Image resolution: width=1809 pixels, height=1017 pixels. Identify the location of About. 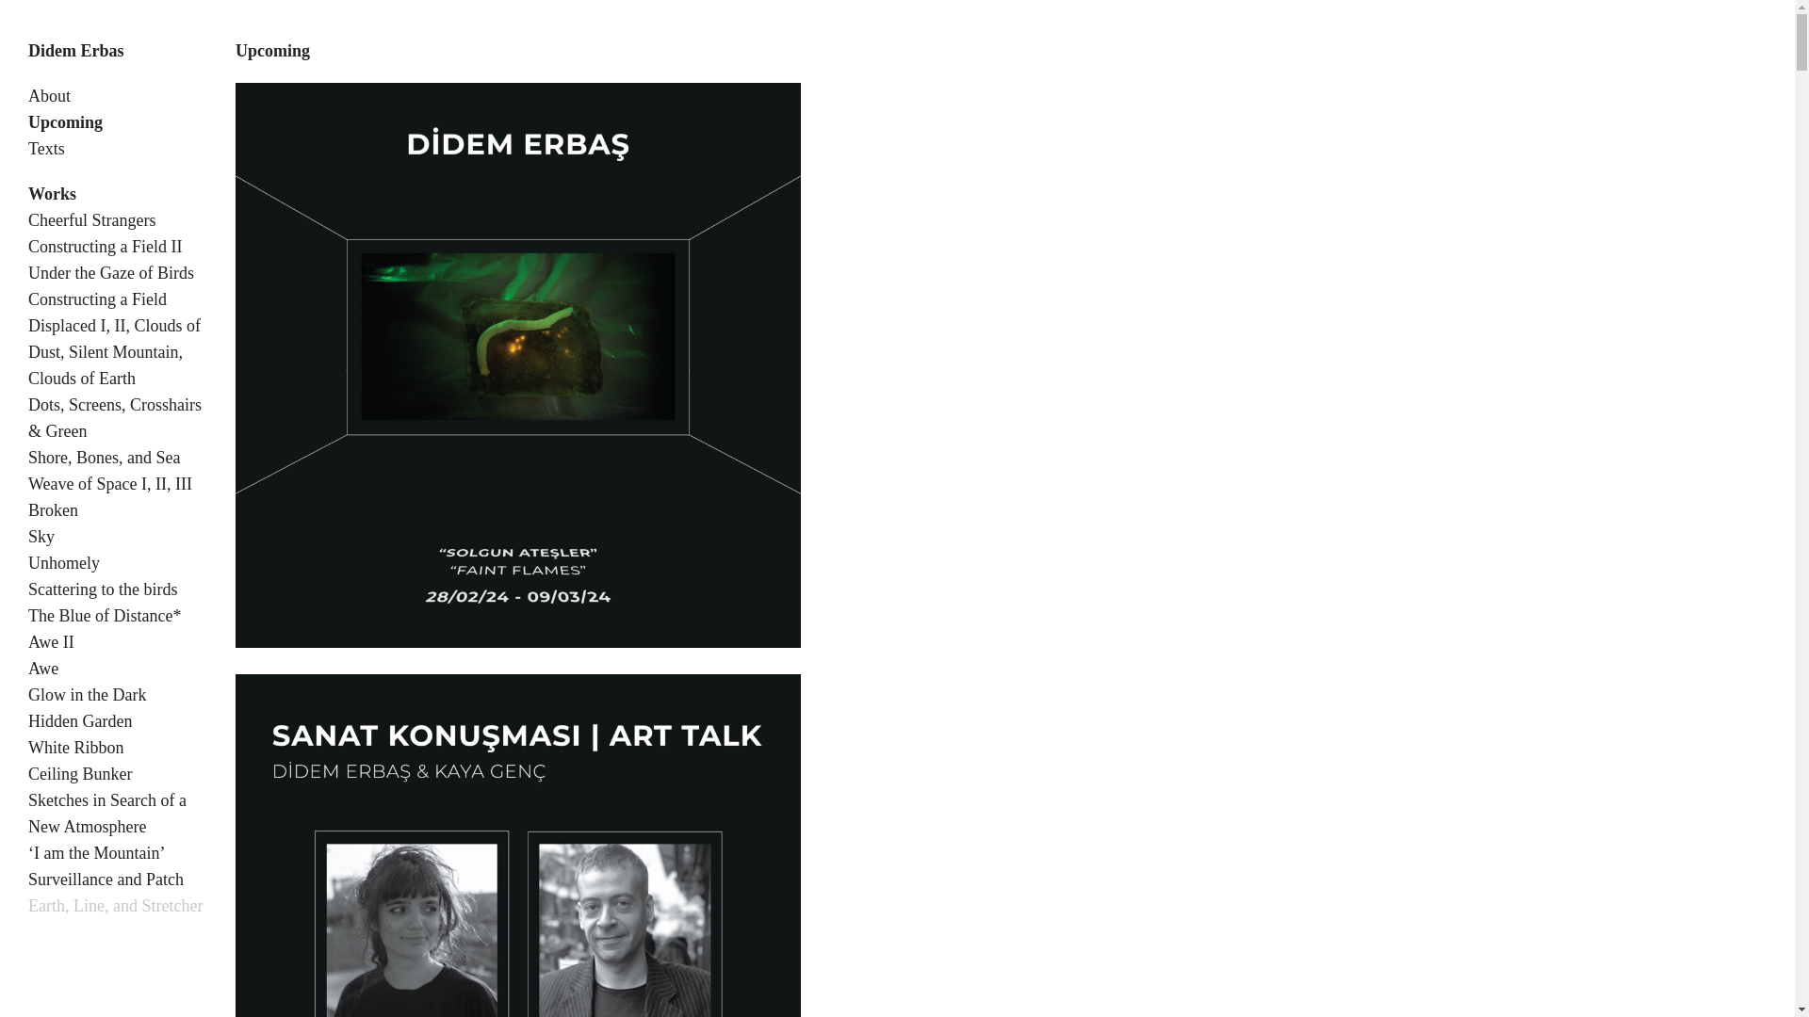
(49, 96).